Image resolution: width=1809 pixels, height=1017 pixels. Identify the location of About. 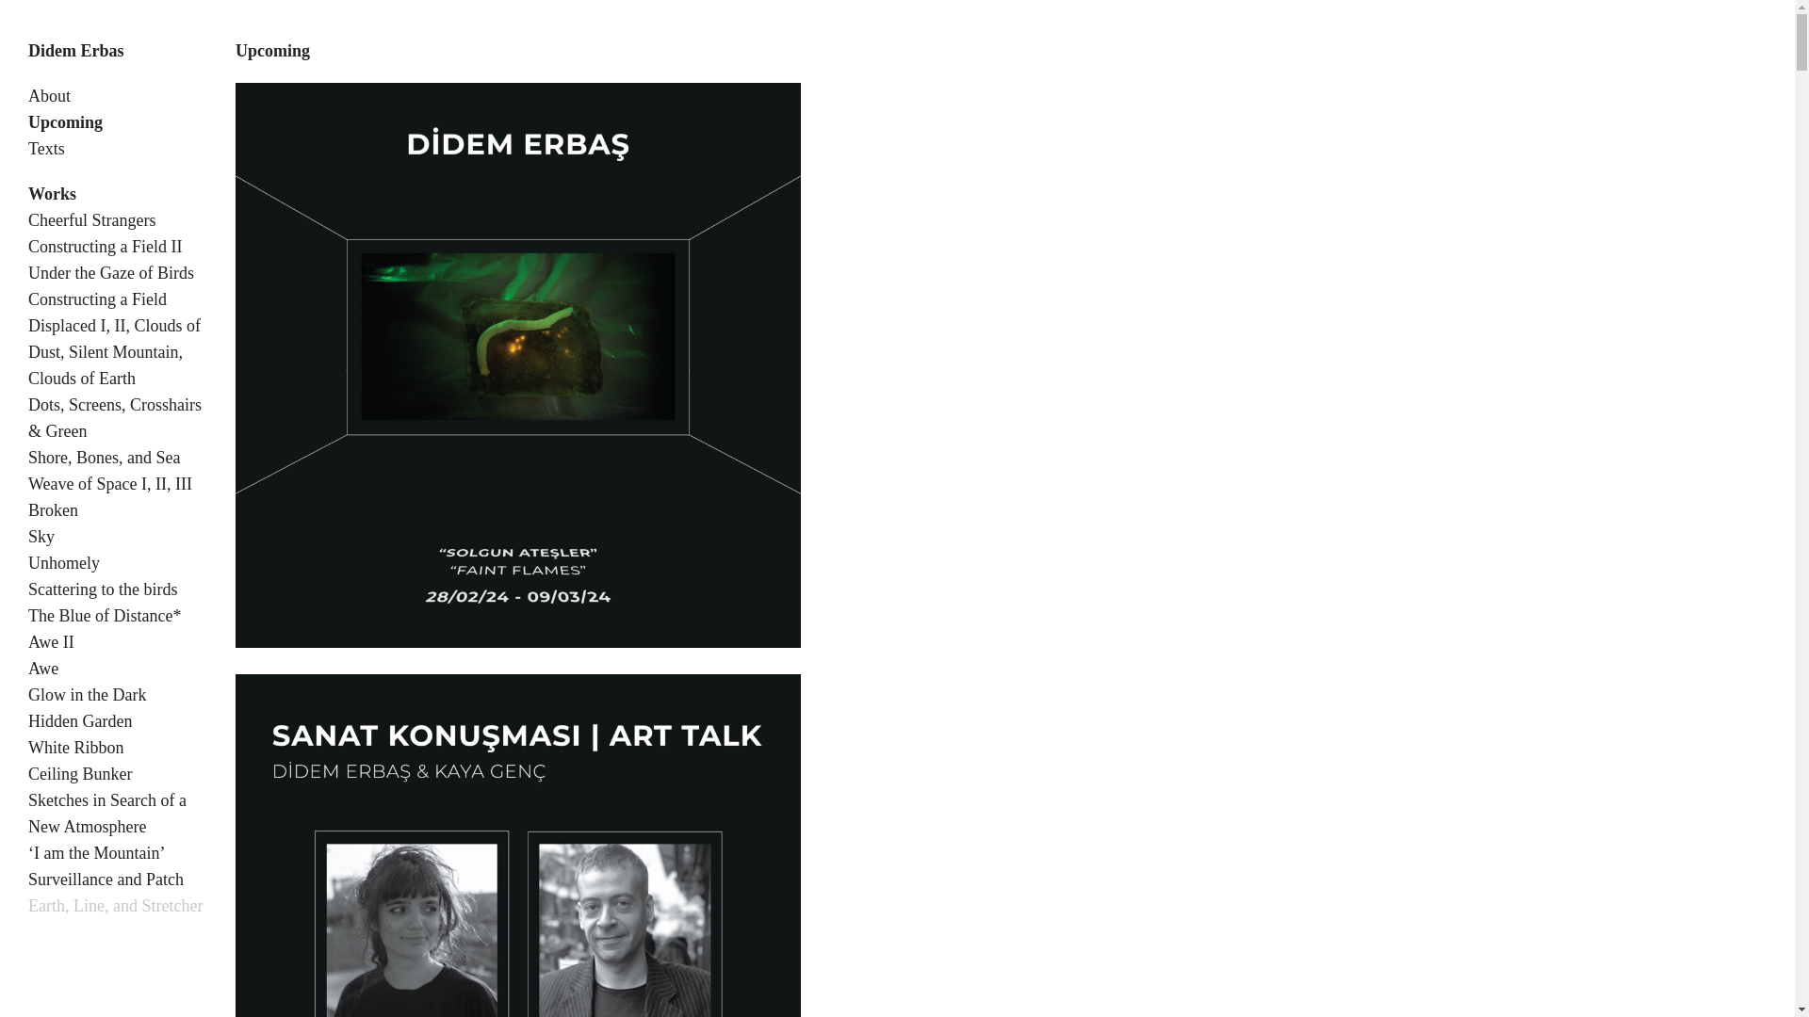
(49, 96).